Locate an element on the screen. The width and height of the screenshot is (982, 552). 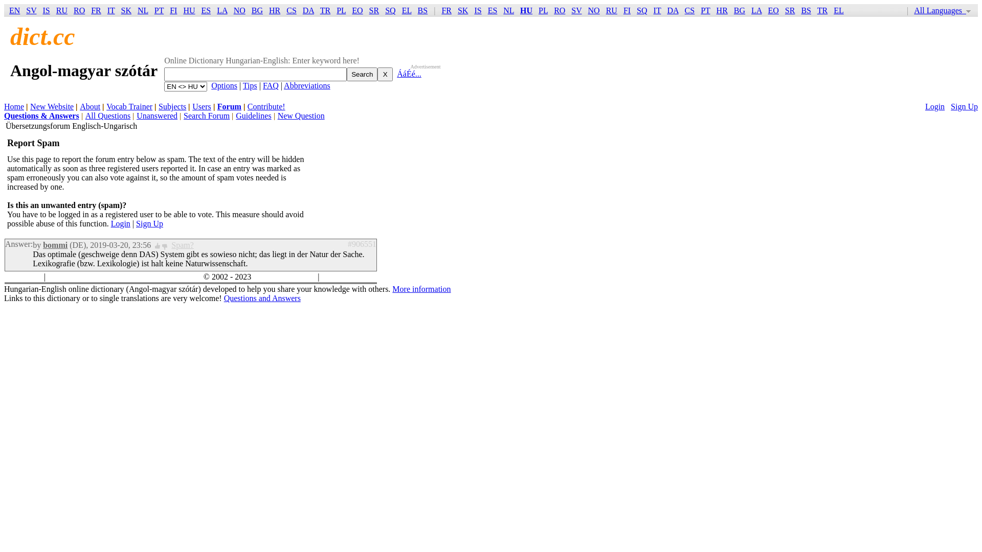
DA is located at coordinates (673, 10).